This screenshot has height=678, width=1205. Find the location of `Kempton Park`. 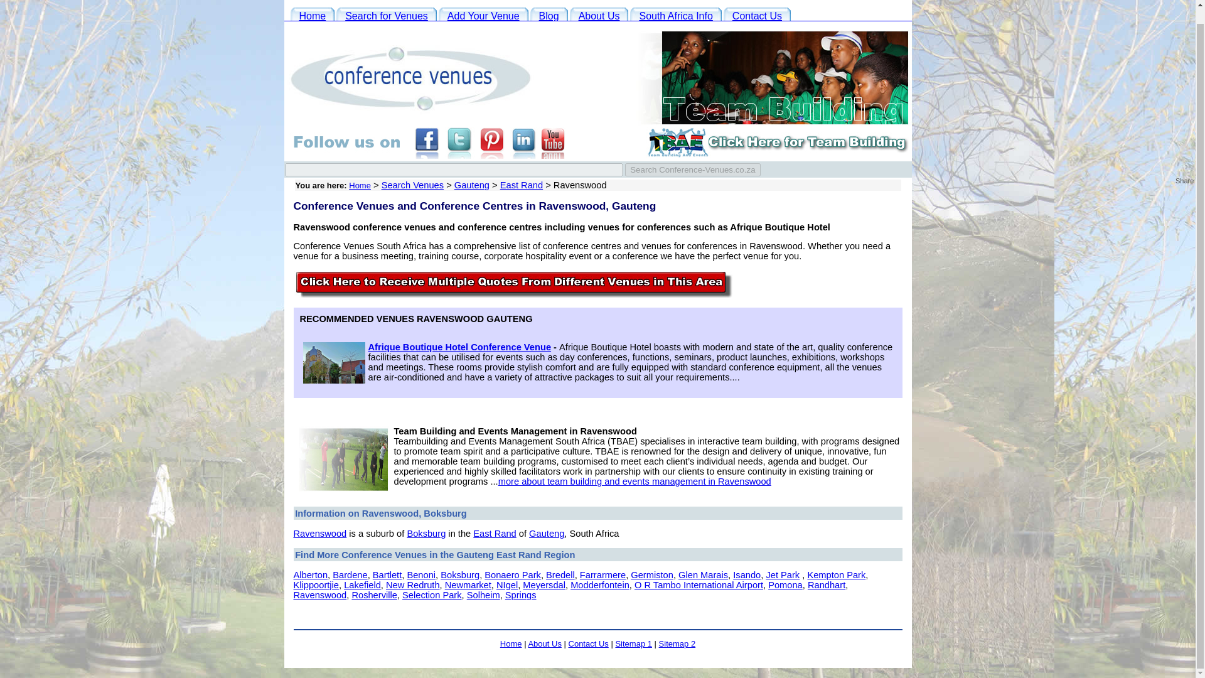

Kempton Park is located at coordinates (836, 575).